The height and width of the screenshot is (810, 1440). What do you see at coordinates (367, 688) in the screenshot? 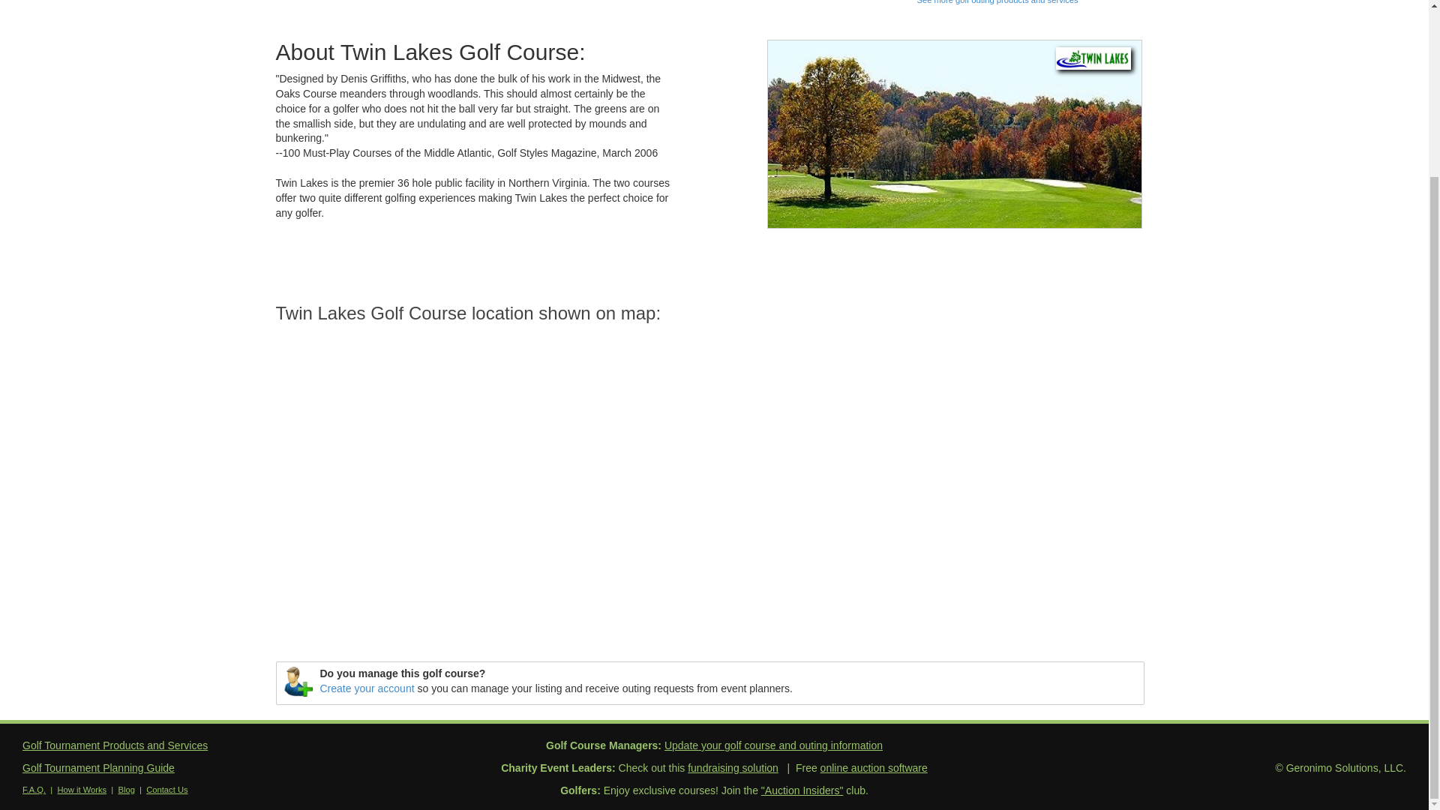
I see `Create your account` at bounding box center [367, 688].